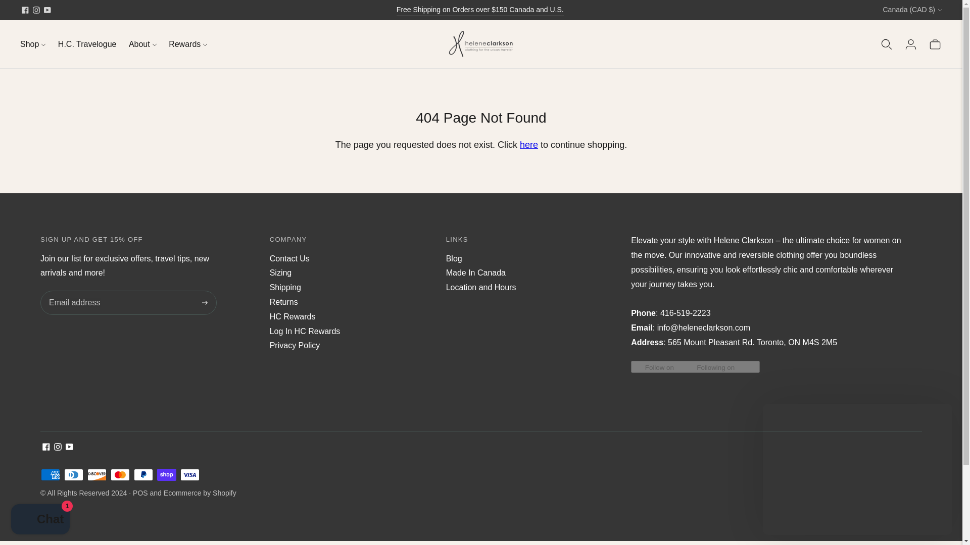  What do you see at coordinates (25, 10) in the screenshot?
I see `Helene Clarkson Design on Facebook` at bounding box center [25, 10].